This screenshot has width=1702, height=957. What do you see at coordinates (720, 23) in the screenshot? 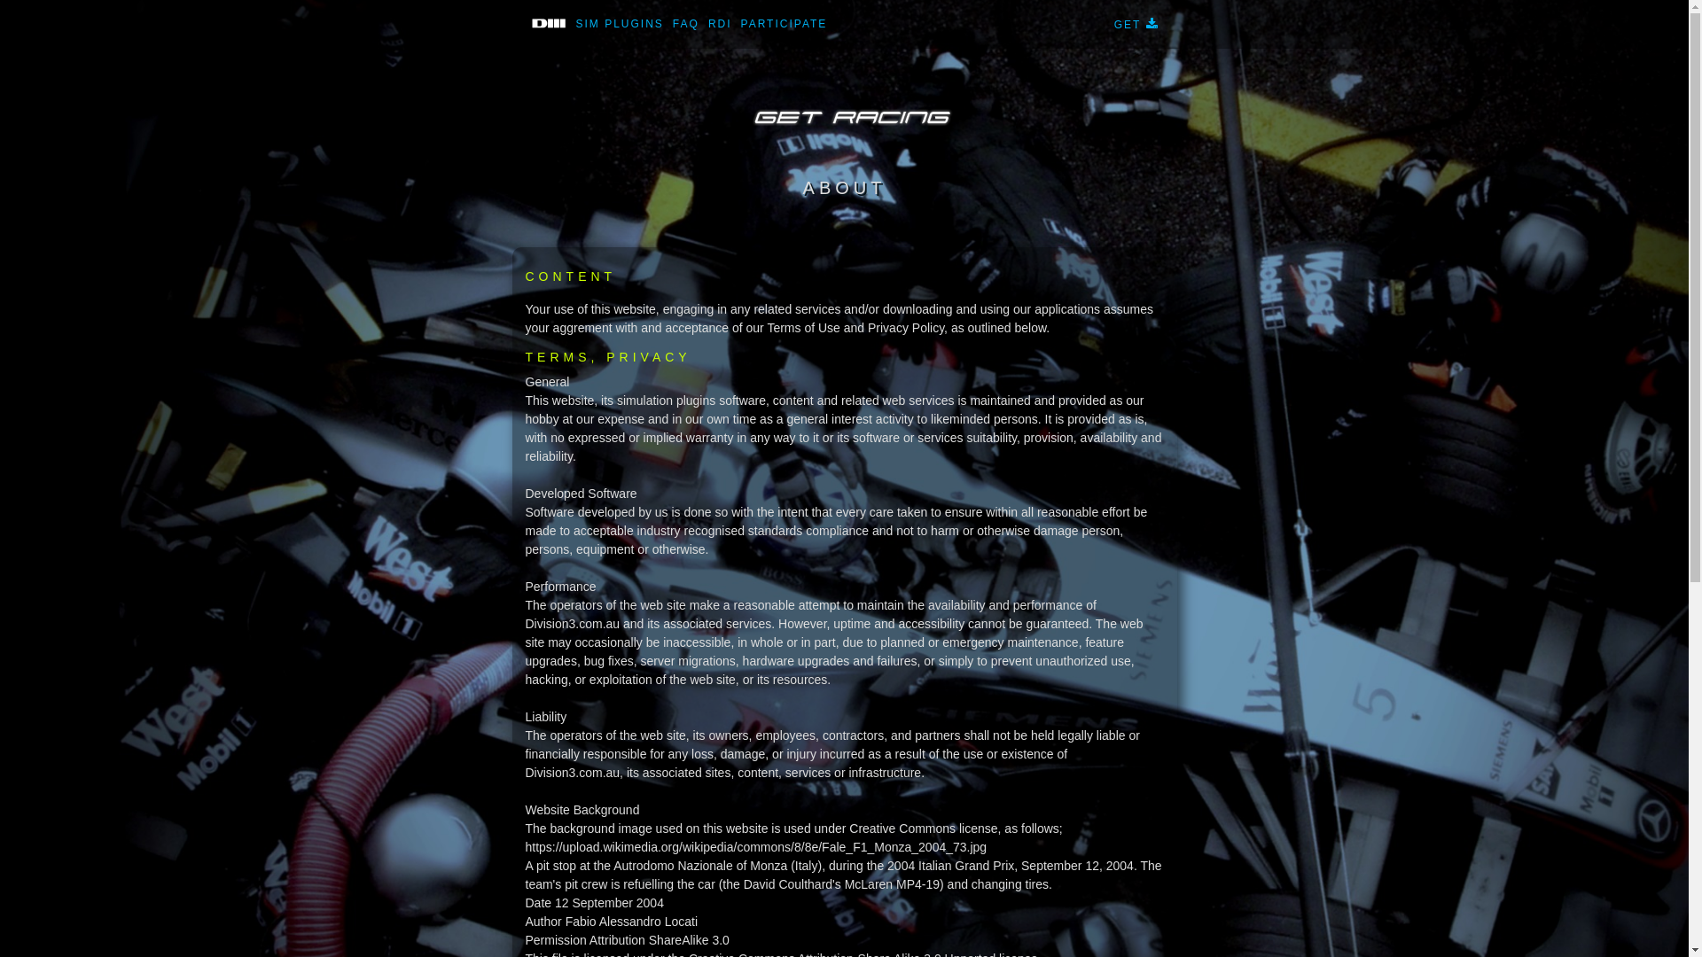
I see `RDI` at bounding box center [720, 23].